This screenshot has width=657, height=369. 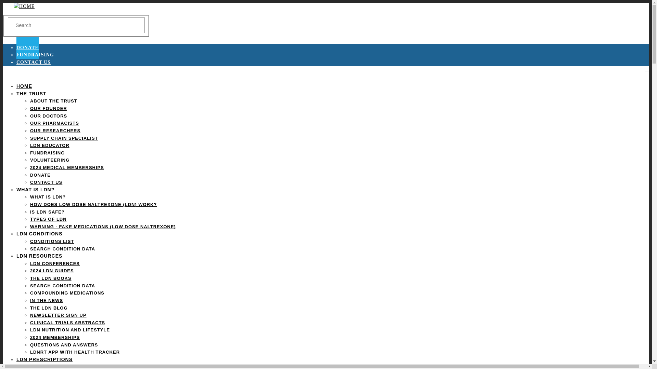 What do you see at coordinates (63, 286) in the screenshot?
I see `SEARCH CONDITION DATA` at bounding box center [63, 286].